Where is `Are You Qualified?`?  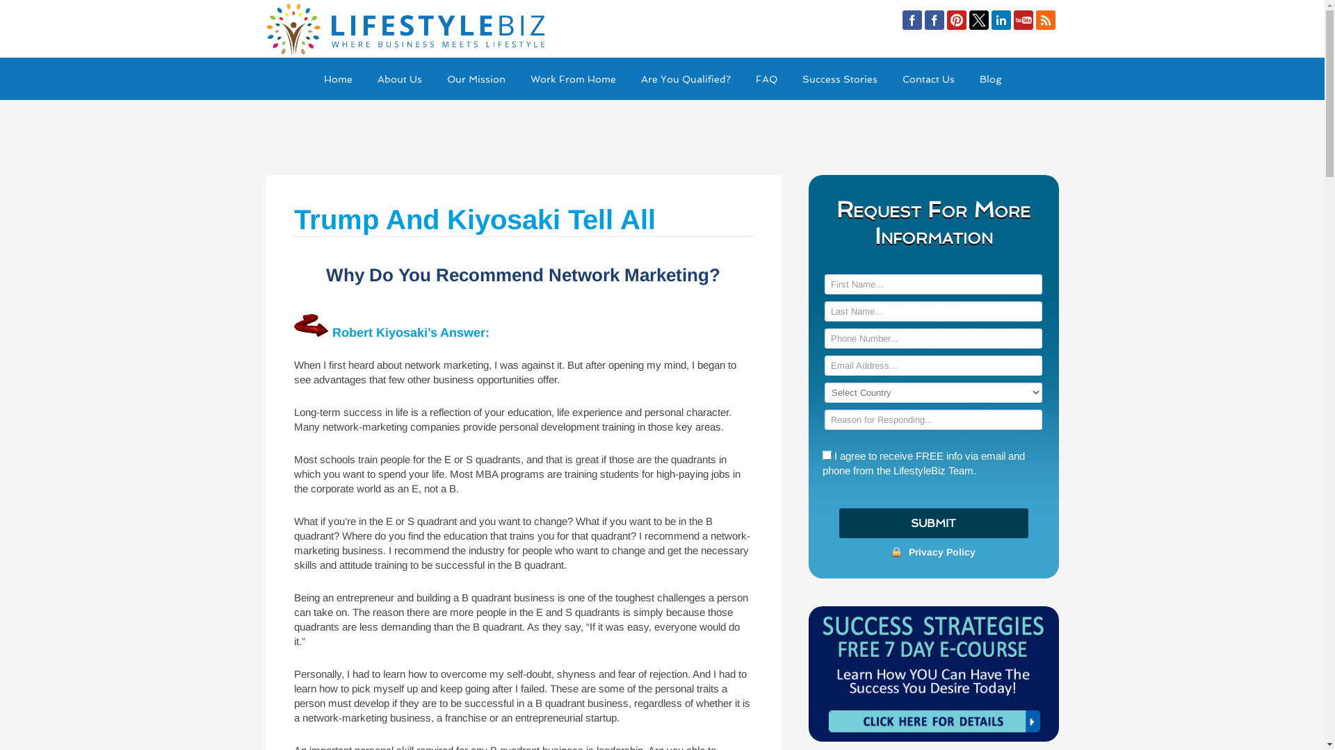 Are You Qualified? is located at coordinates (686, 79).